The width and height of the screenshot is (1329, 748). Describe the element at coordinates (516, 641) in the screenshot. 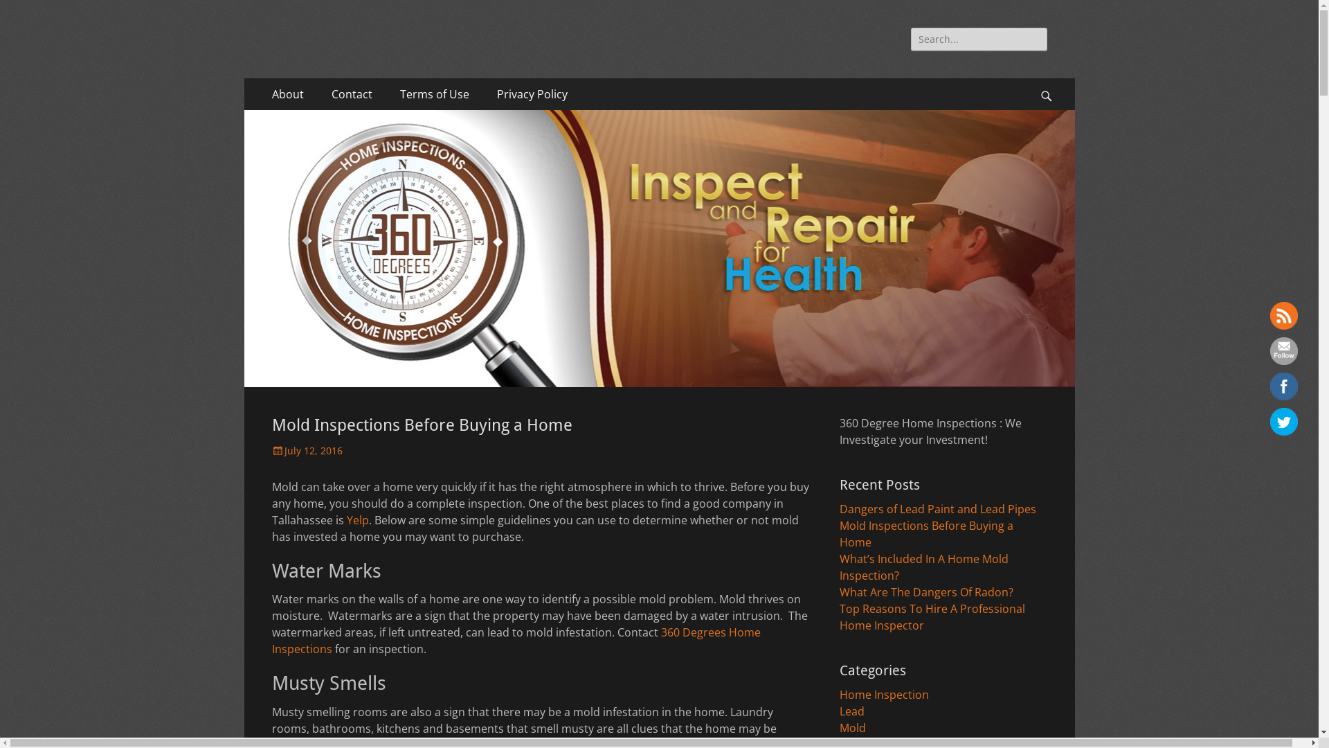

I see `360 Degrees Home Inspections` at that location.